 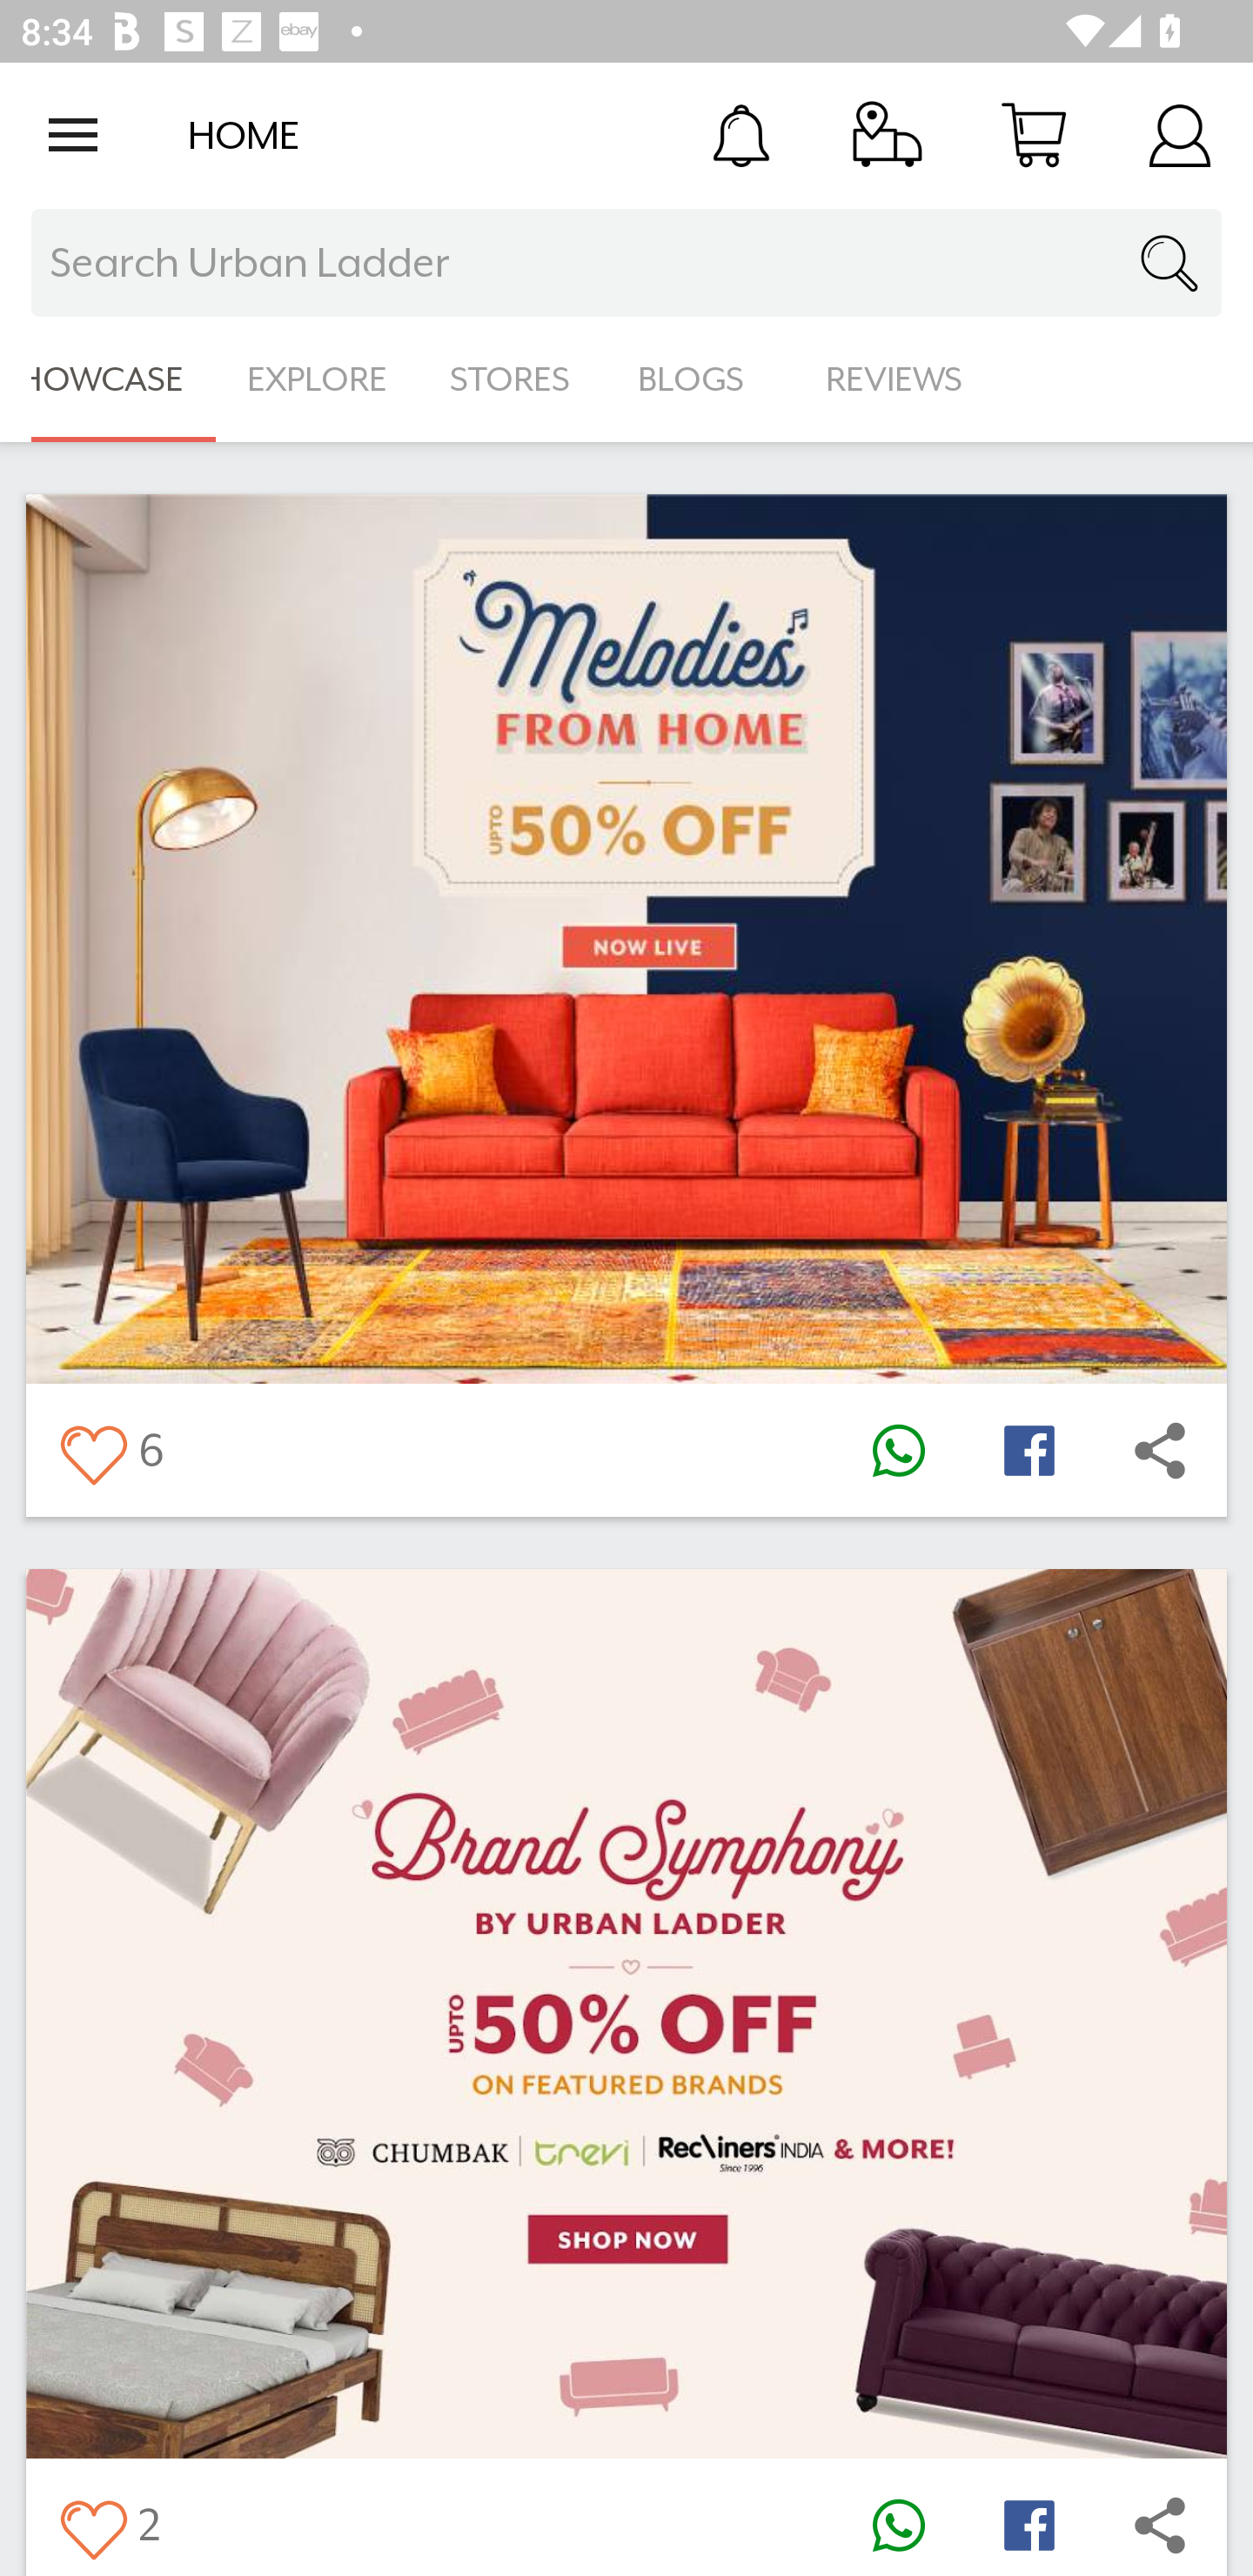 I want to click on , so click(x=1160, y=1450).